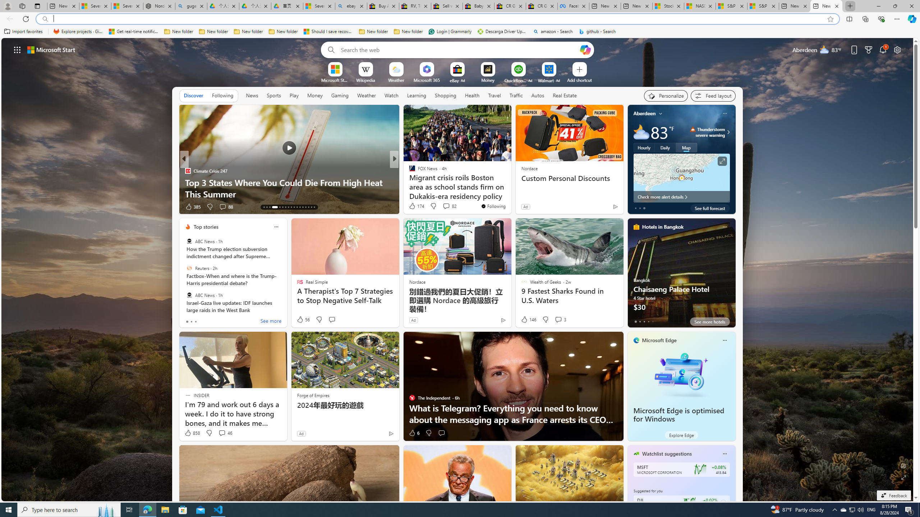  Describe the element at coordinates (303, 207) in the screenshot. I see `AutomationID: tab-25` at that location.